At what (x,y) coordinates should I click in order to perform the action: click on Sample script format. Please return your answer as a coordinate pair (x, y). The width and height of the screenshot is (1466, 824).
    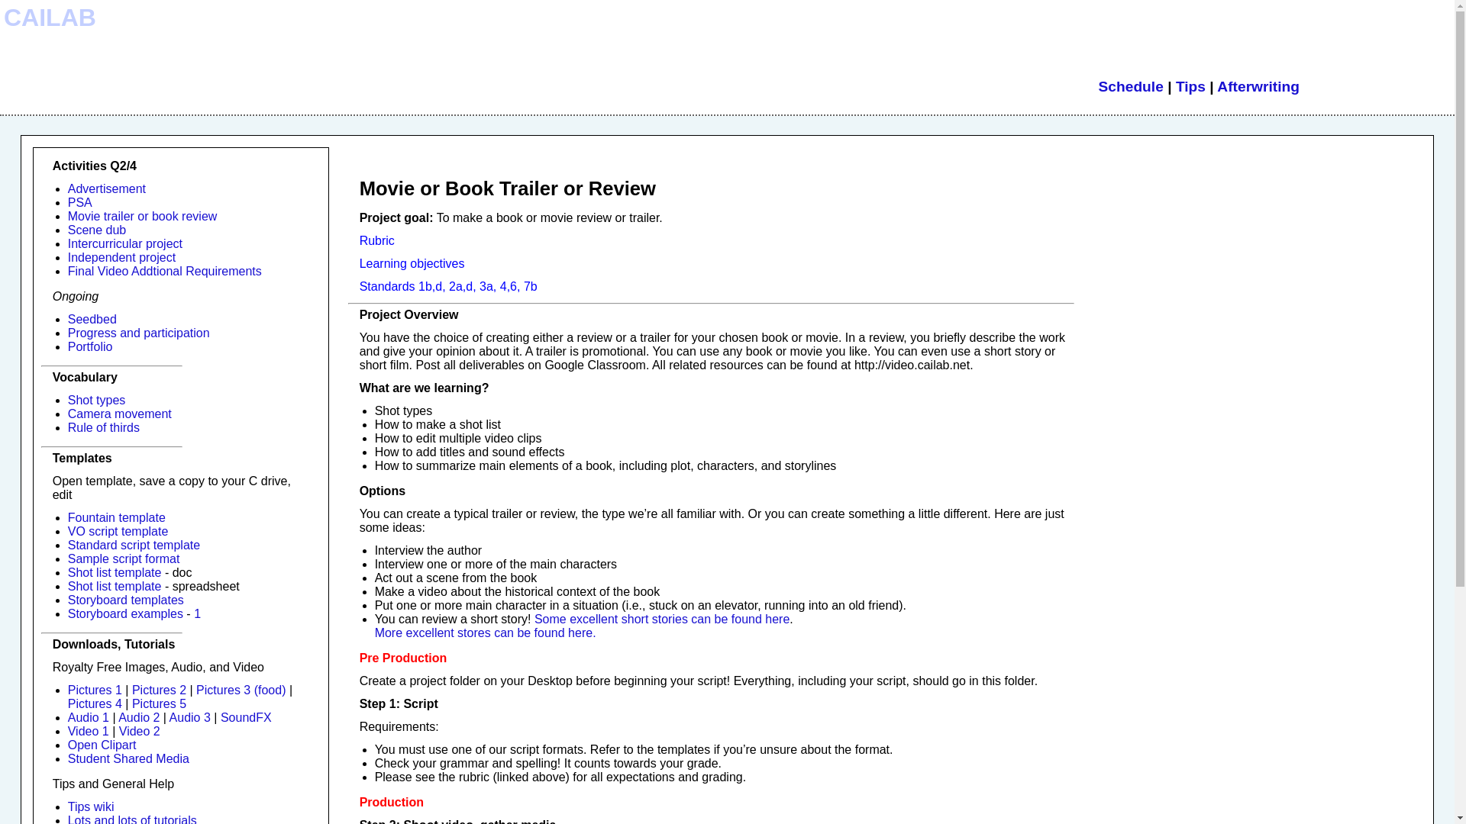
    Looking at the image, I should click on (124, 558).